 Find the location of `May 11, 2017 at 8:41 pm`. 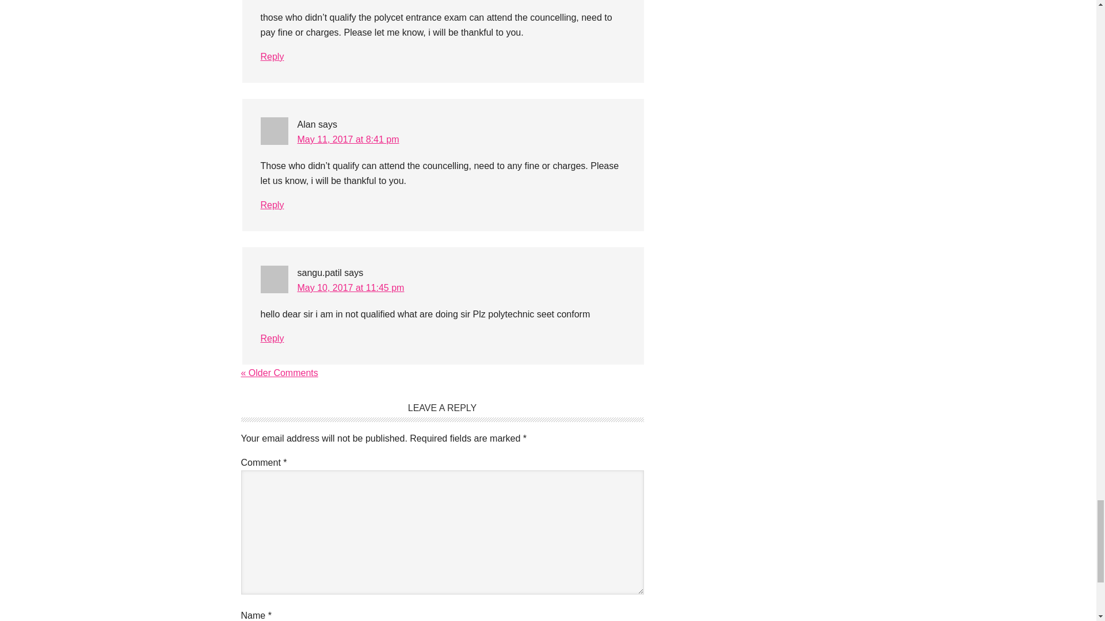

May 11, 2017 at 8:41 pm is located at coordinates (348, 139).